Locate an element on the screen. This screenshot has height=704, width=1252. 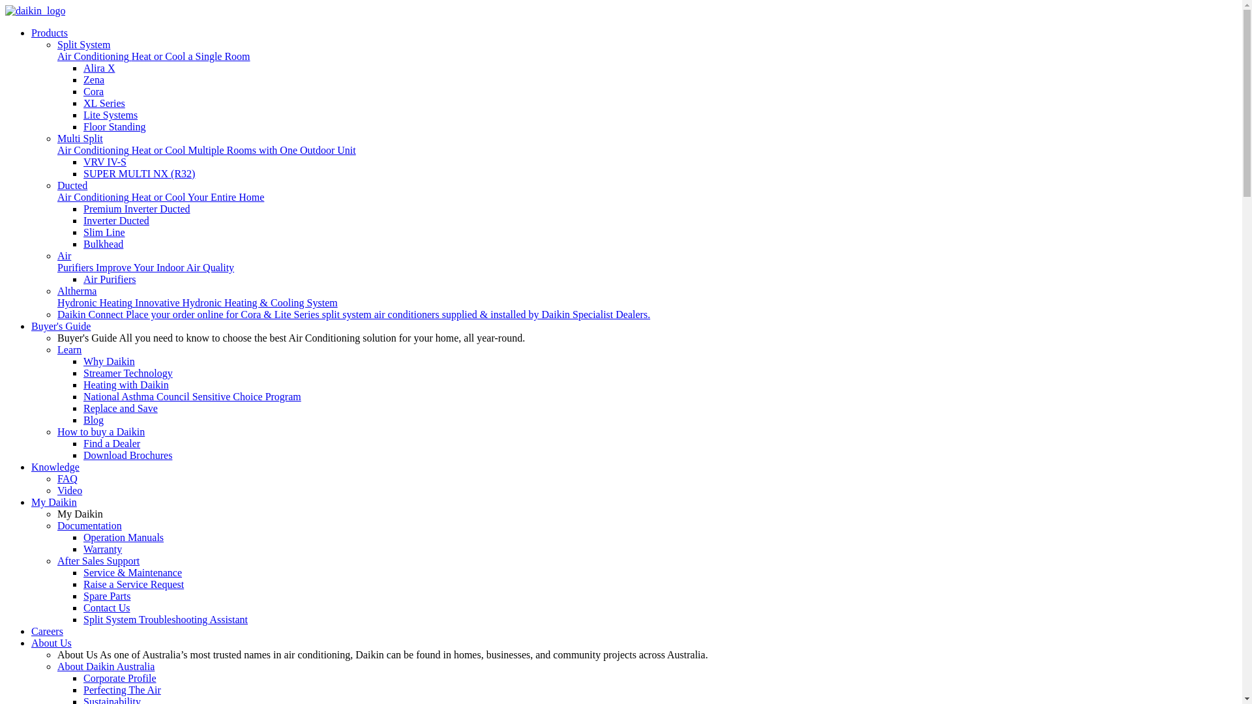
Split System Troubleshooting Assistant is located at coordinates (166, 619).